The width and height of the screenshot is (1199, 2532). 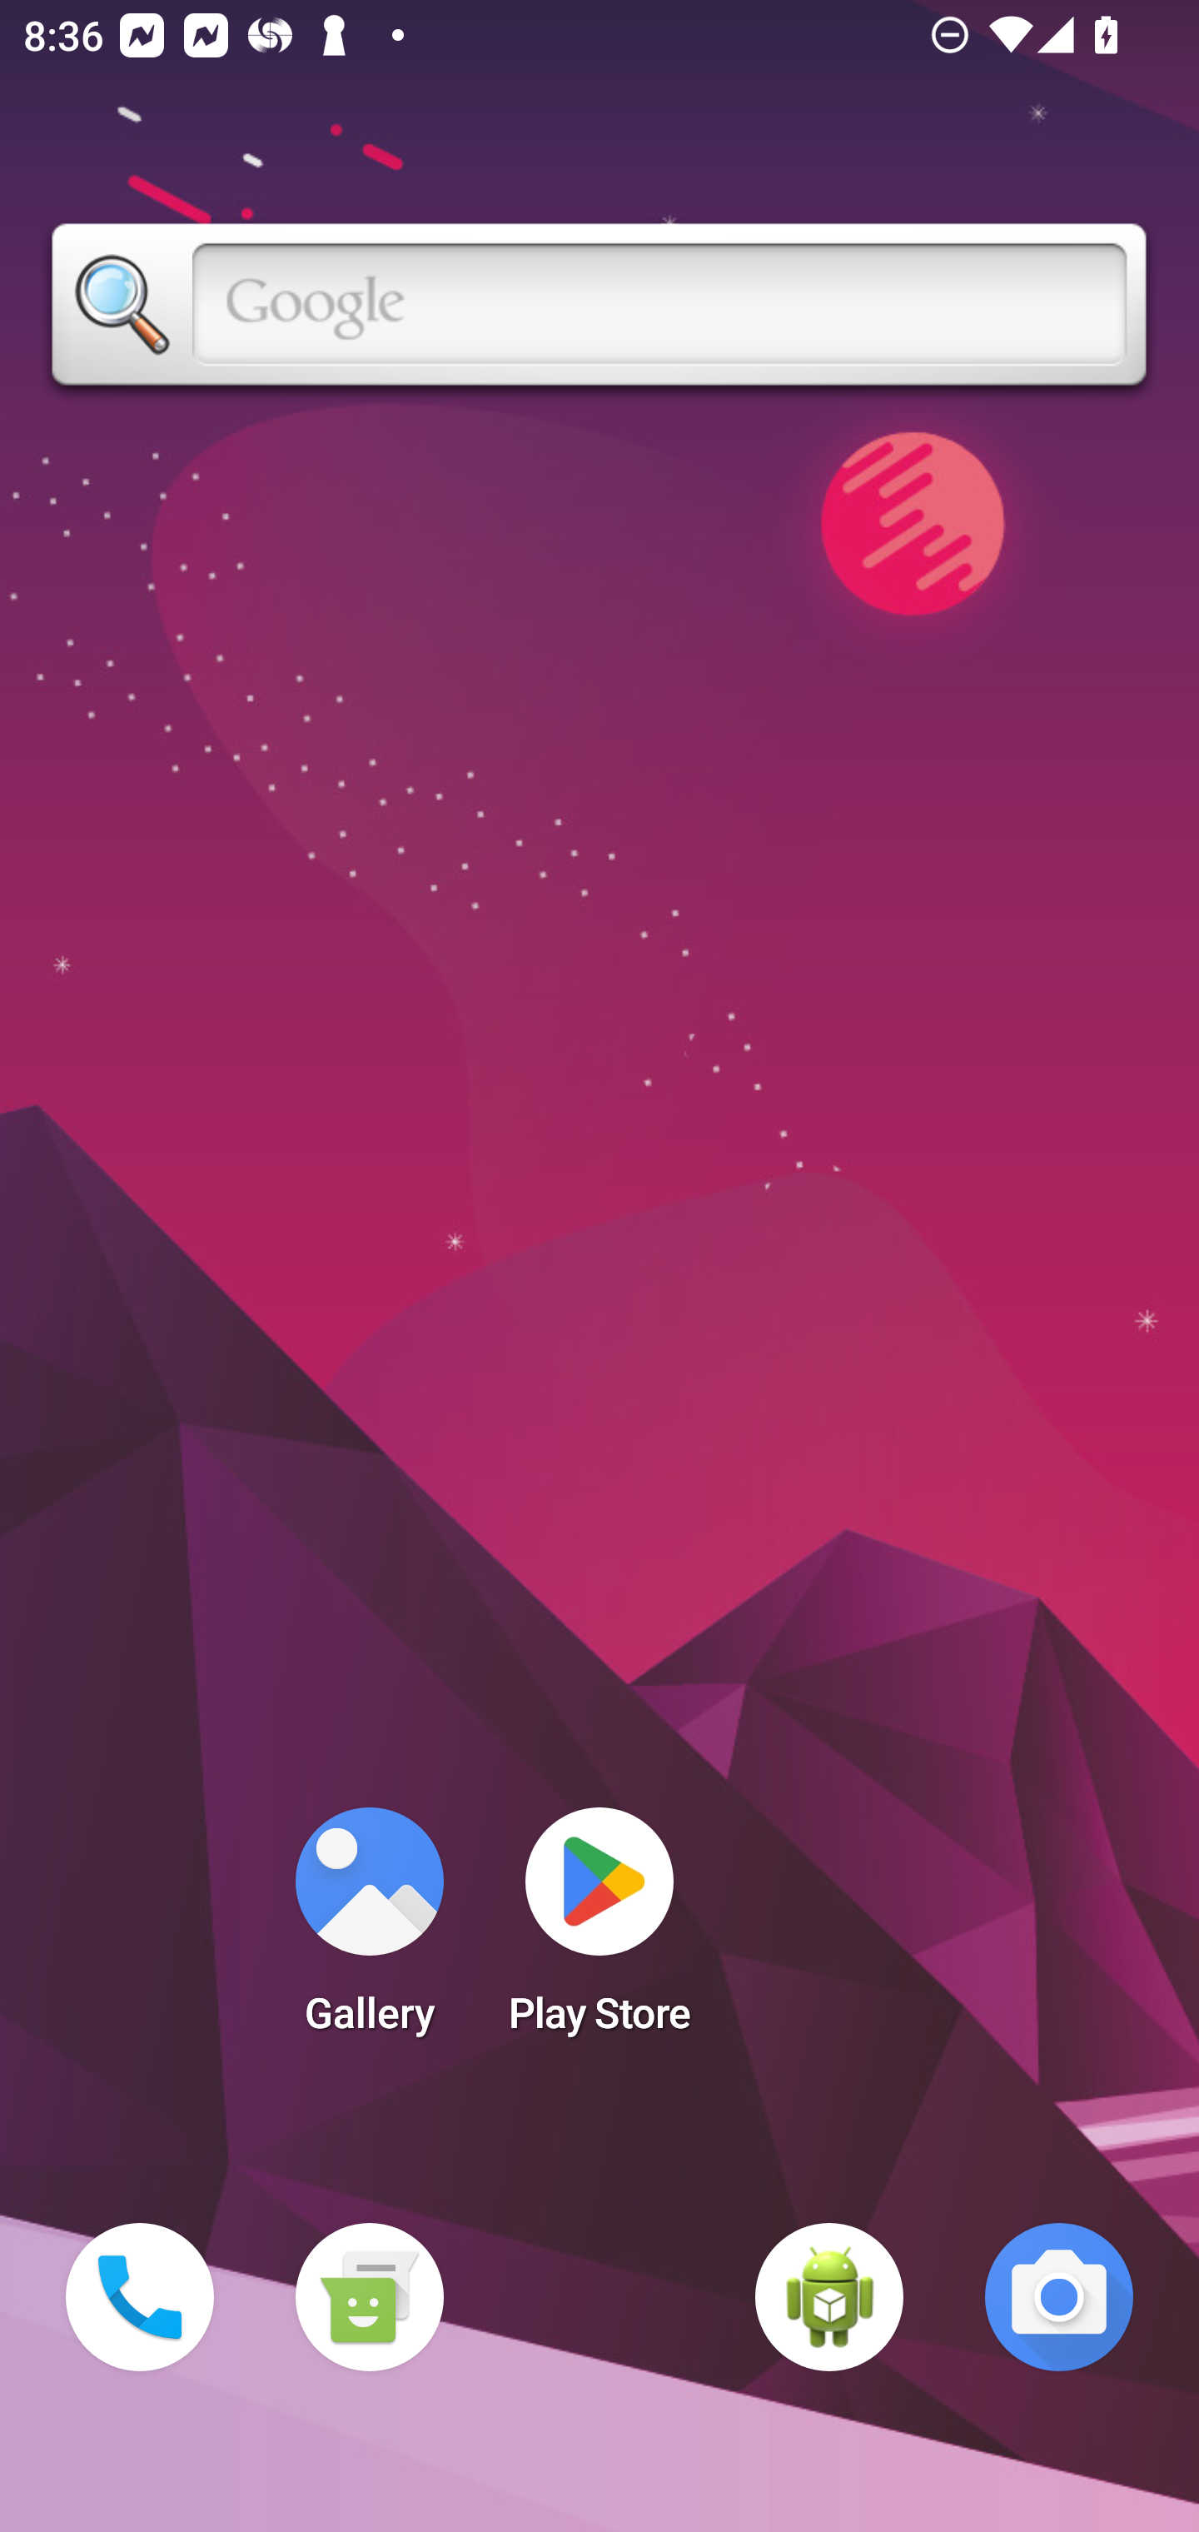 I want to click on WebView Browser Tester, so click(x=829, y=2297).